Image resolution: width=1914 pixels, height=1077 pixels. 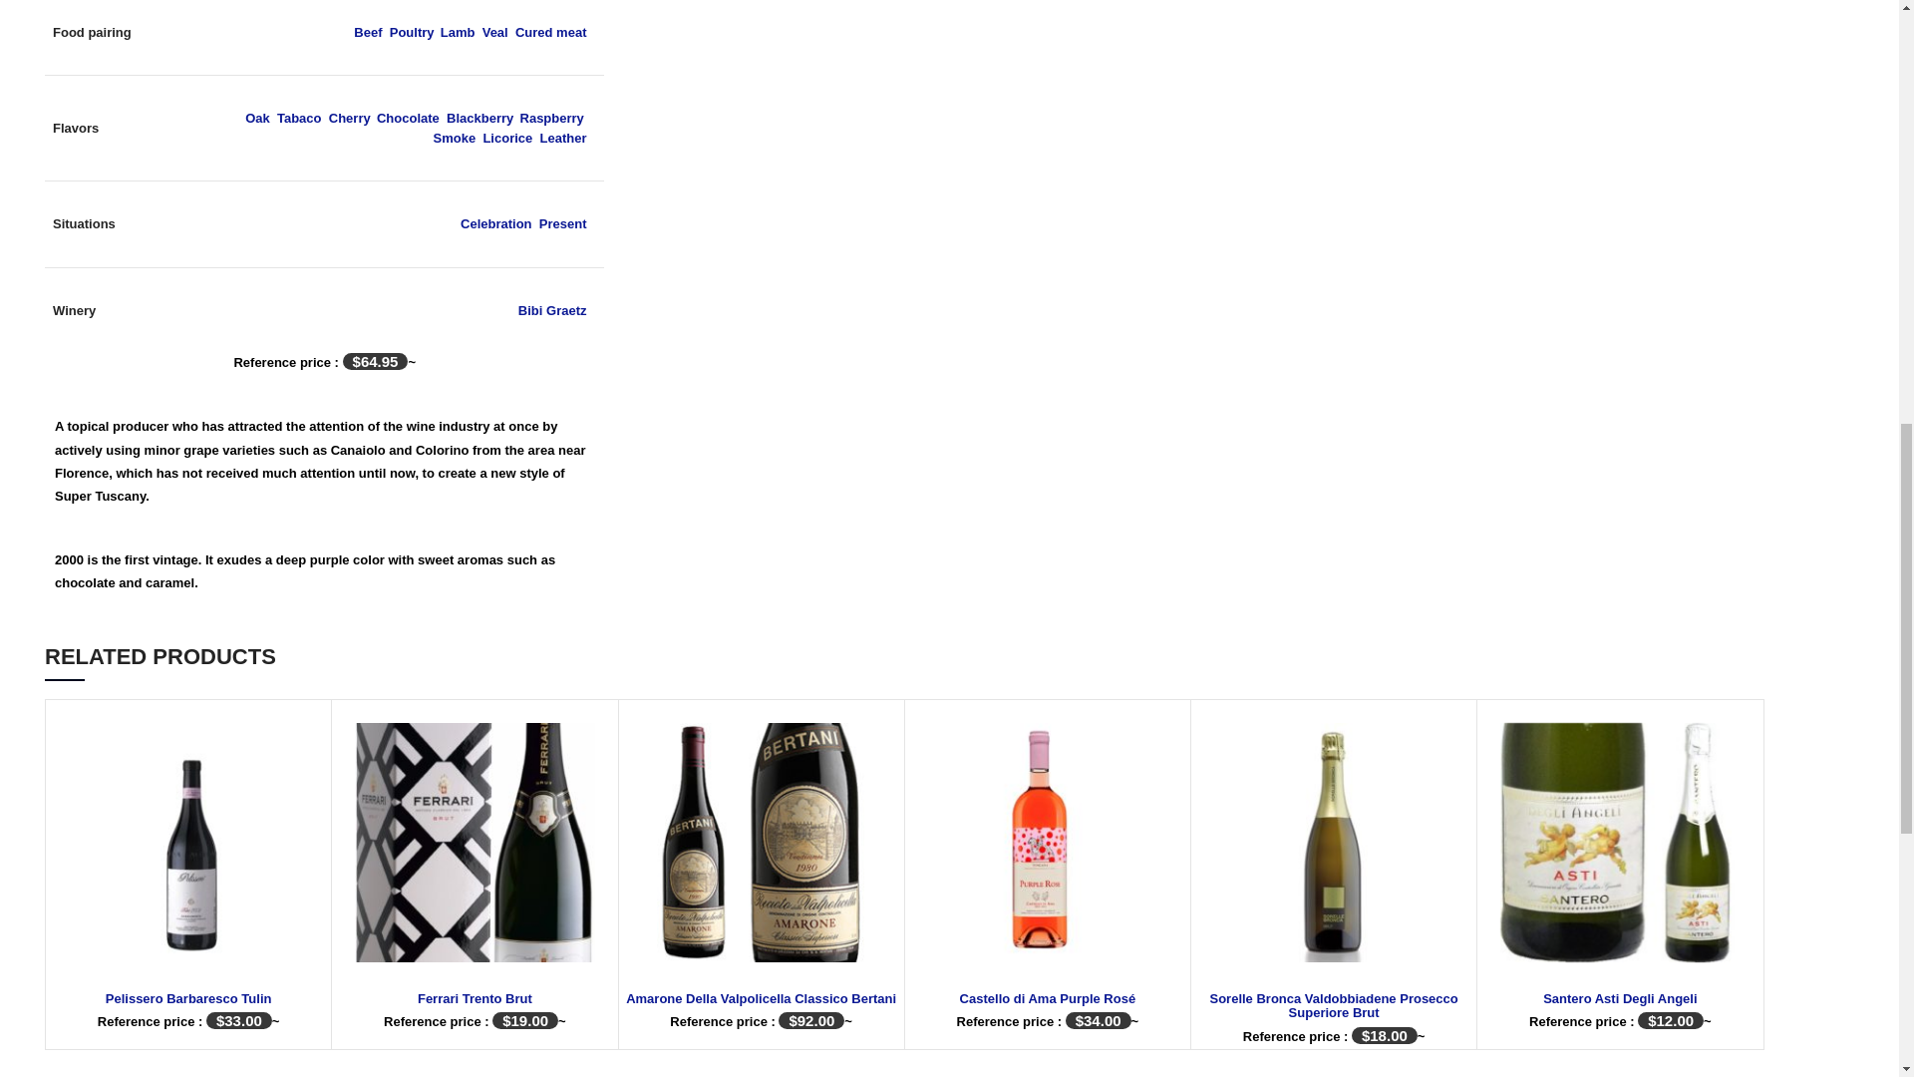 What do you see at coordinates (563, 138) in the screenshot?
I see `Leather` at bounding box center [563, 138].